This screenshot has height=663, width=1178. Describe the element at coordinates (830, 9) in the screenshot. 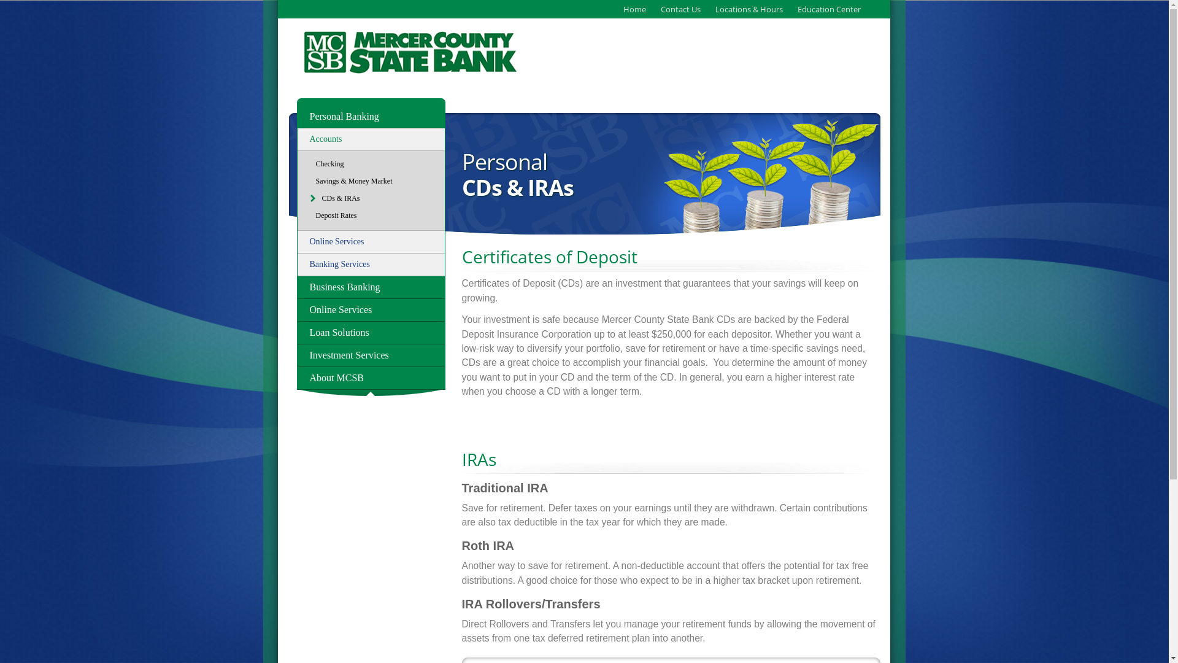

I see `Education Center` at that location.